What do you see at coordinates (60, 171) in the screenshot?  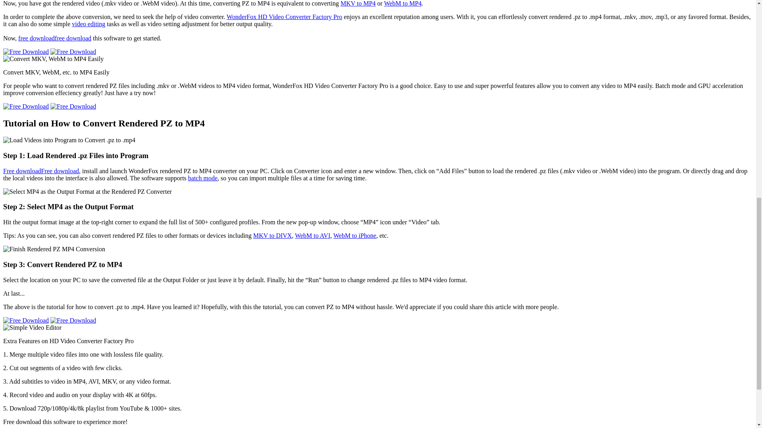 I see `Free download` at bounding box center [60, 171].